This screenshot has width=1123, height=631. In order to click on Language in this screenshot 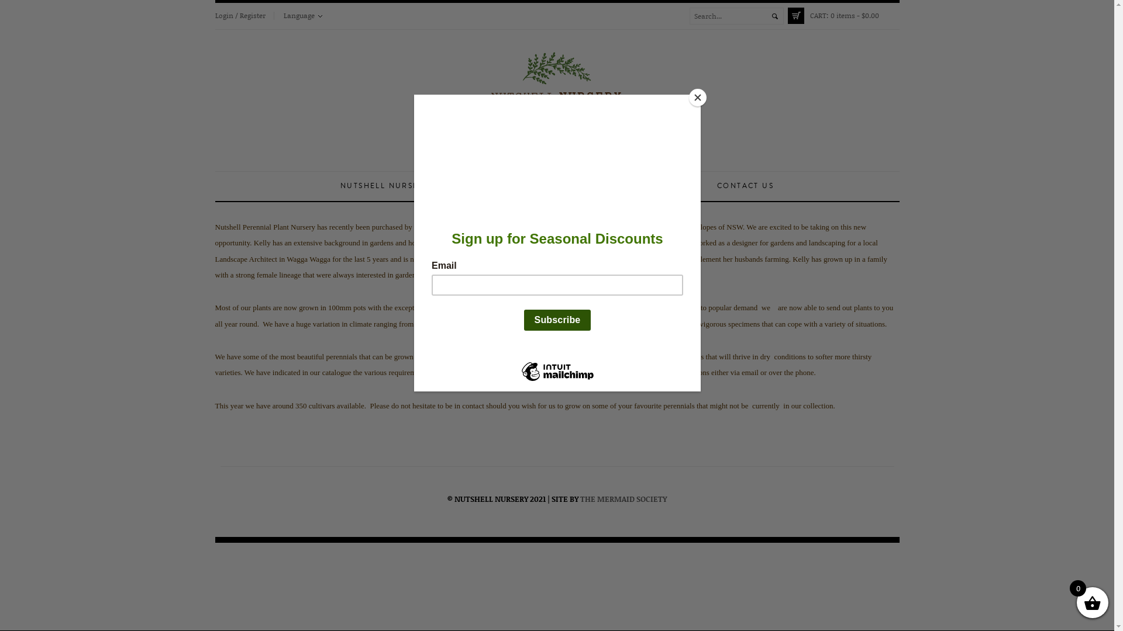, I will do `click(302, 16)`.